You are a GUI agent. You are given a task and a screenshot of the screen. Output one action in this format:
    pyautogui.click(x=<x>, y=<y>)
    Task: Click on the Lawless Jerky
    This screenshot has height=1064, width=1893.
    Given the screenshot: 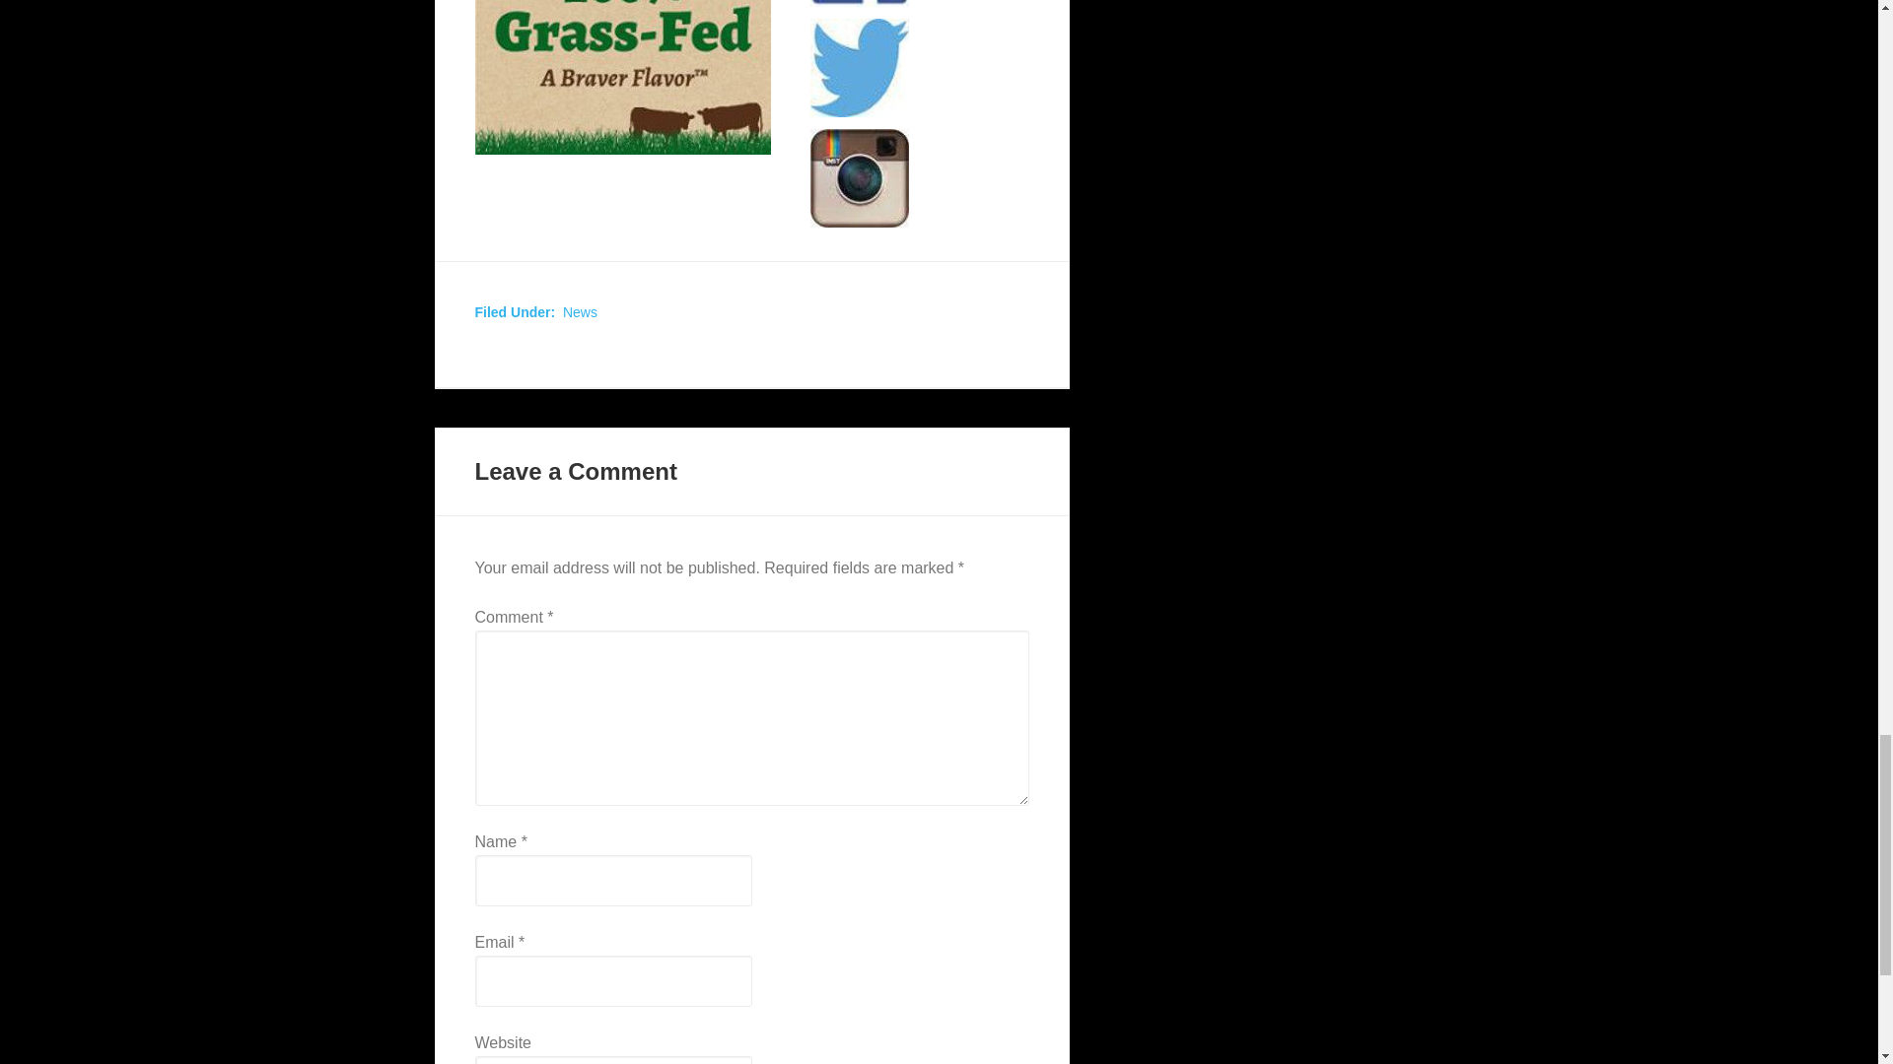 What is the action you would take?
    pyautogui.click(x=622, y=77)
    